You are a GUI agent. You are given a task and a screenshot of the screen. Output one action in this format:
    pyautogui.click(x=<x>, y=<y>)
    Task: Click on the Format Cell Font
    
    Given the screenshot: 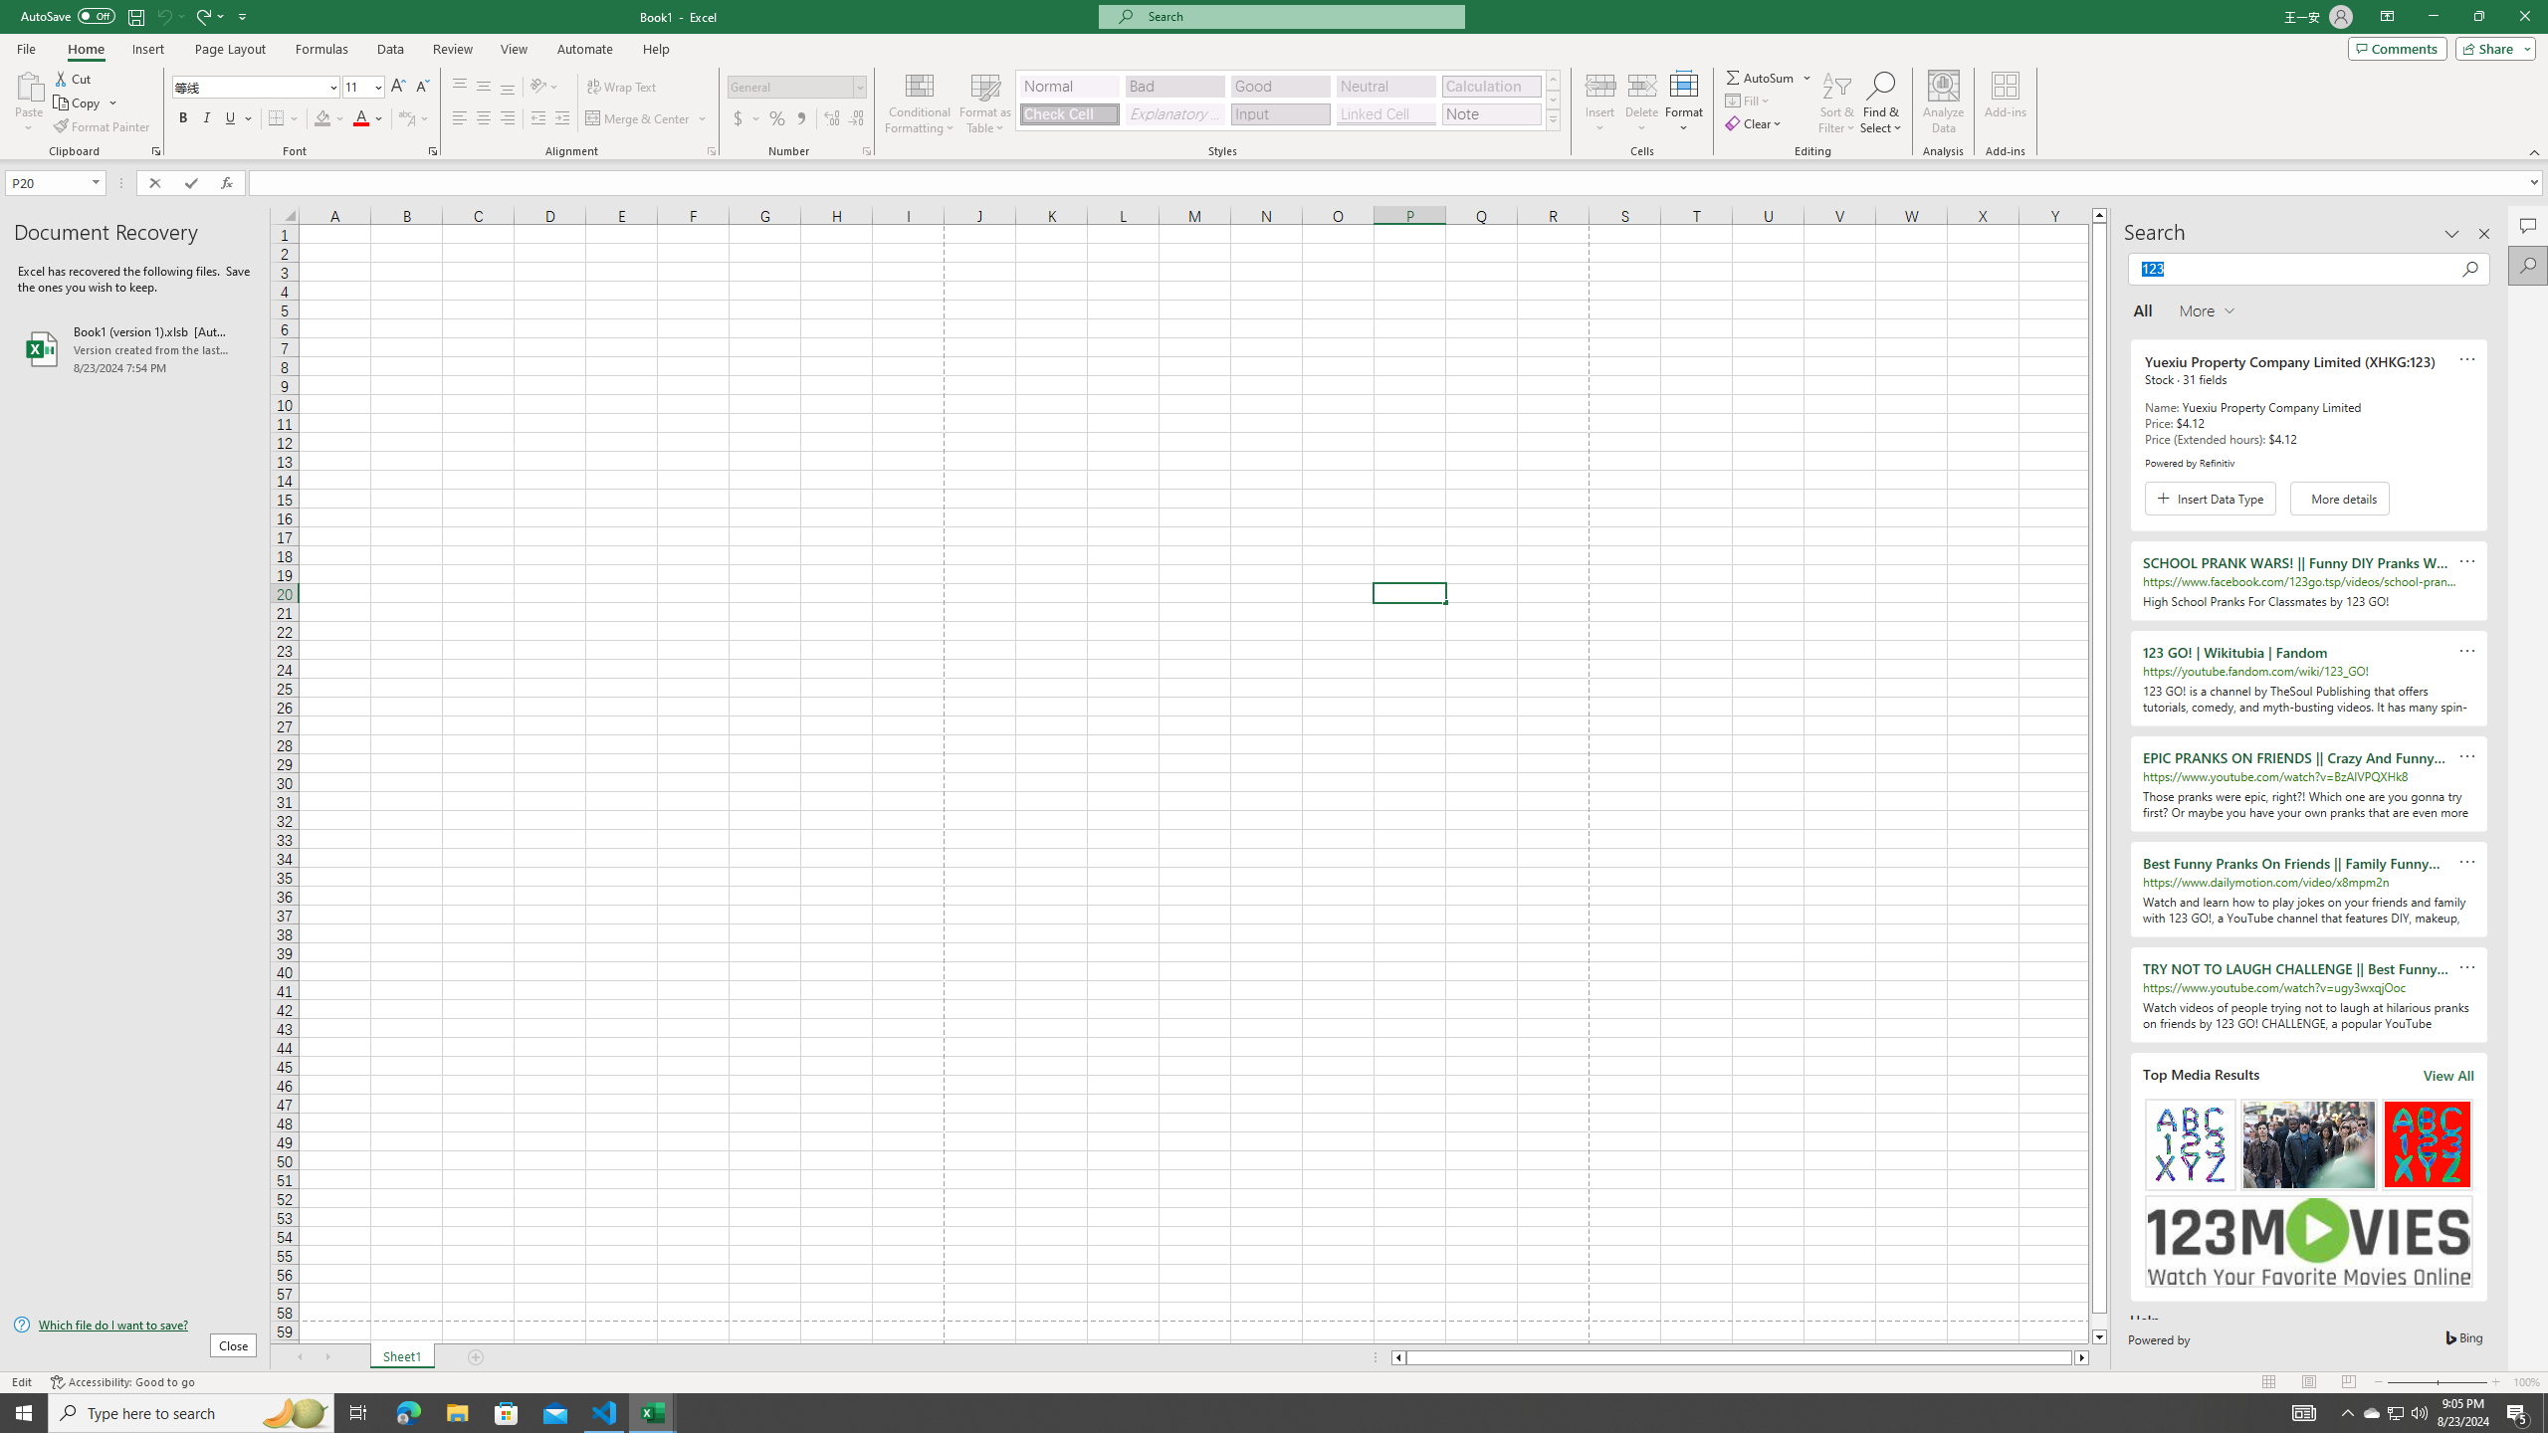 What is the action you would take?
    pyautogui.click(x=432, y=151)
    